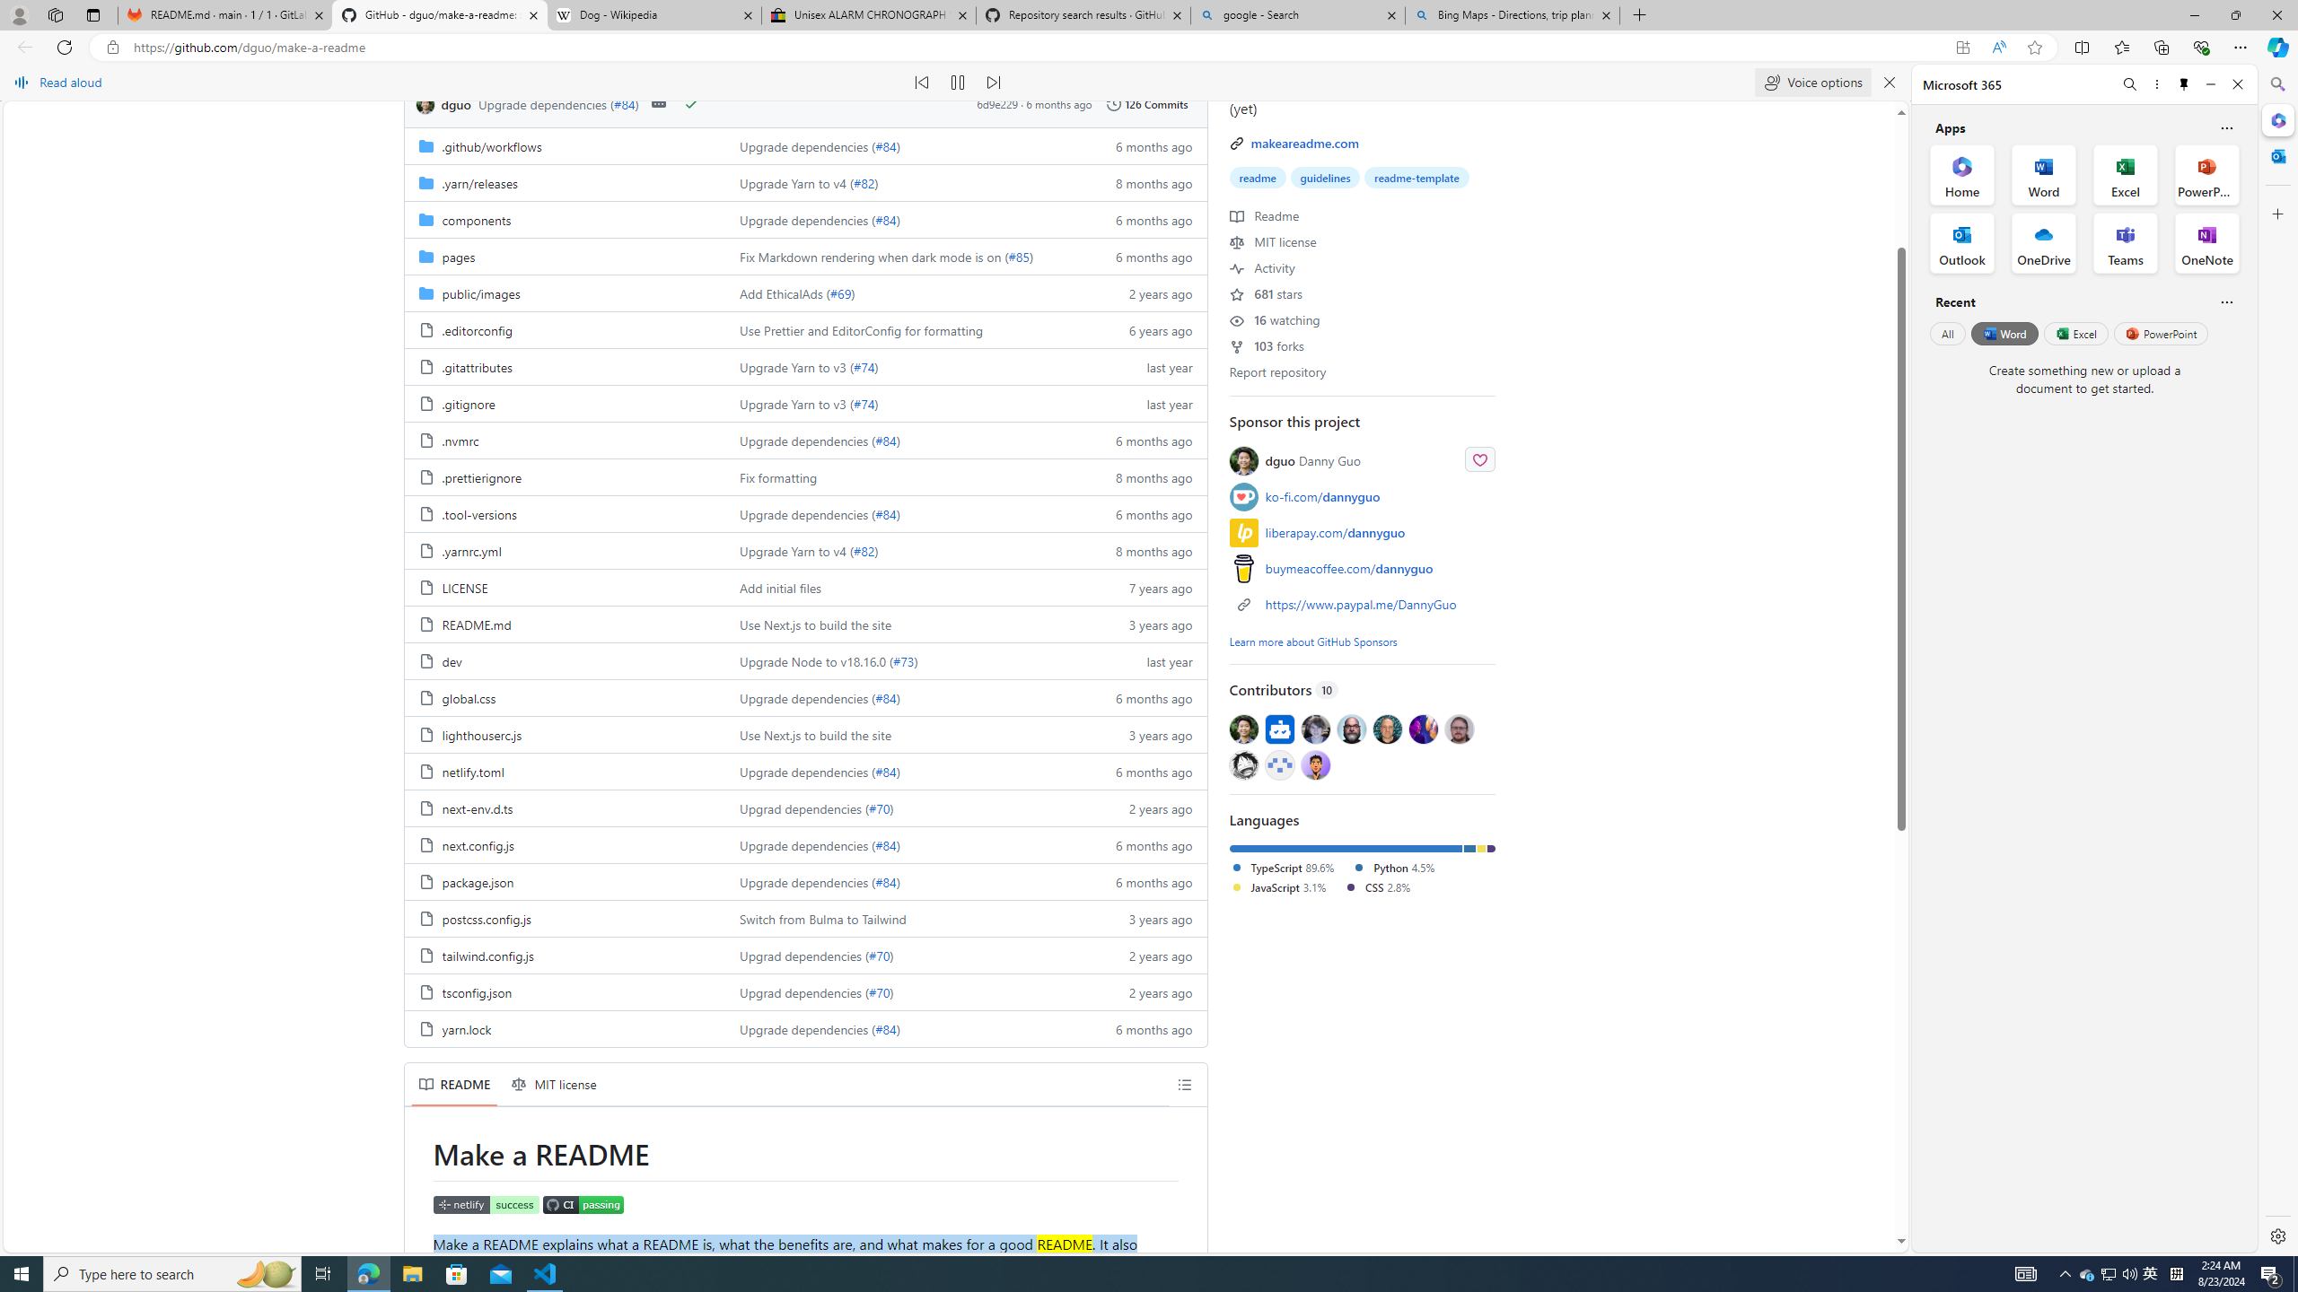 The width and height of the screenshot is (2298, 1292). I want to click on 6 months ago, so click(1145, 1028).